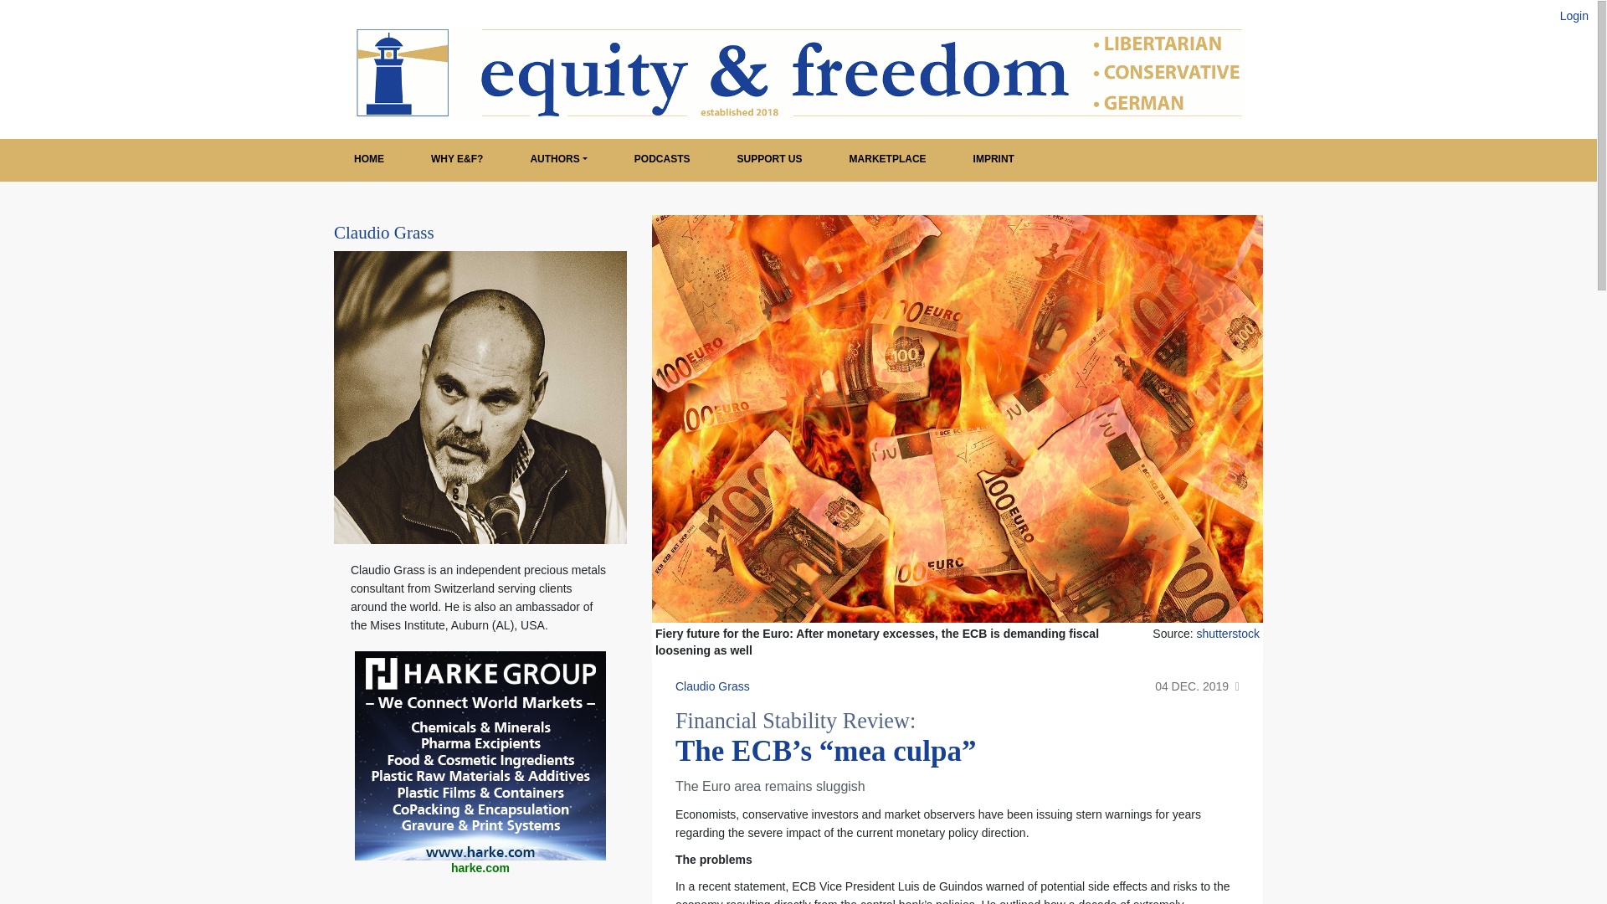 Image resolution: width=1607 pixels, height=904 pixels. Describe the element at coordinates (887, 160) in the screenshot. I see `MARKETPLACE` at that location.